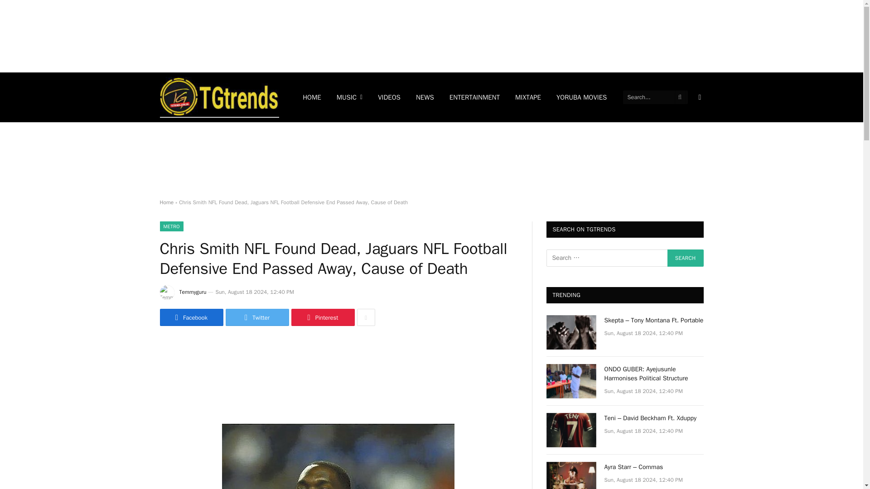 This screenshot has height=489, width=870. What do you see at coordinates (699, 97) in the screenshot?
I see `Switch to Dark Design - easier on eyes.` at bounding box center [699, 97].